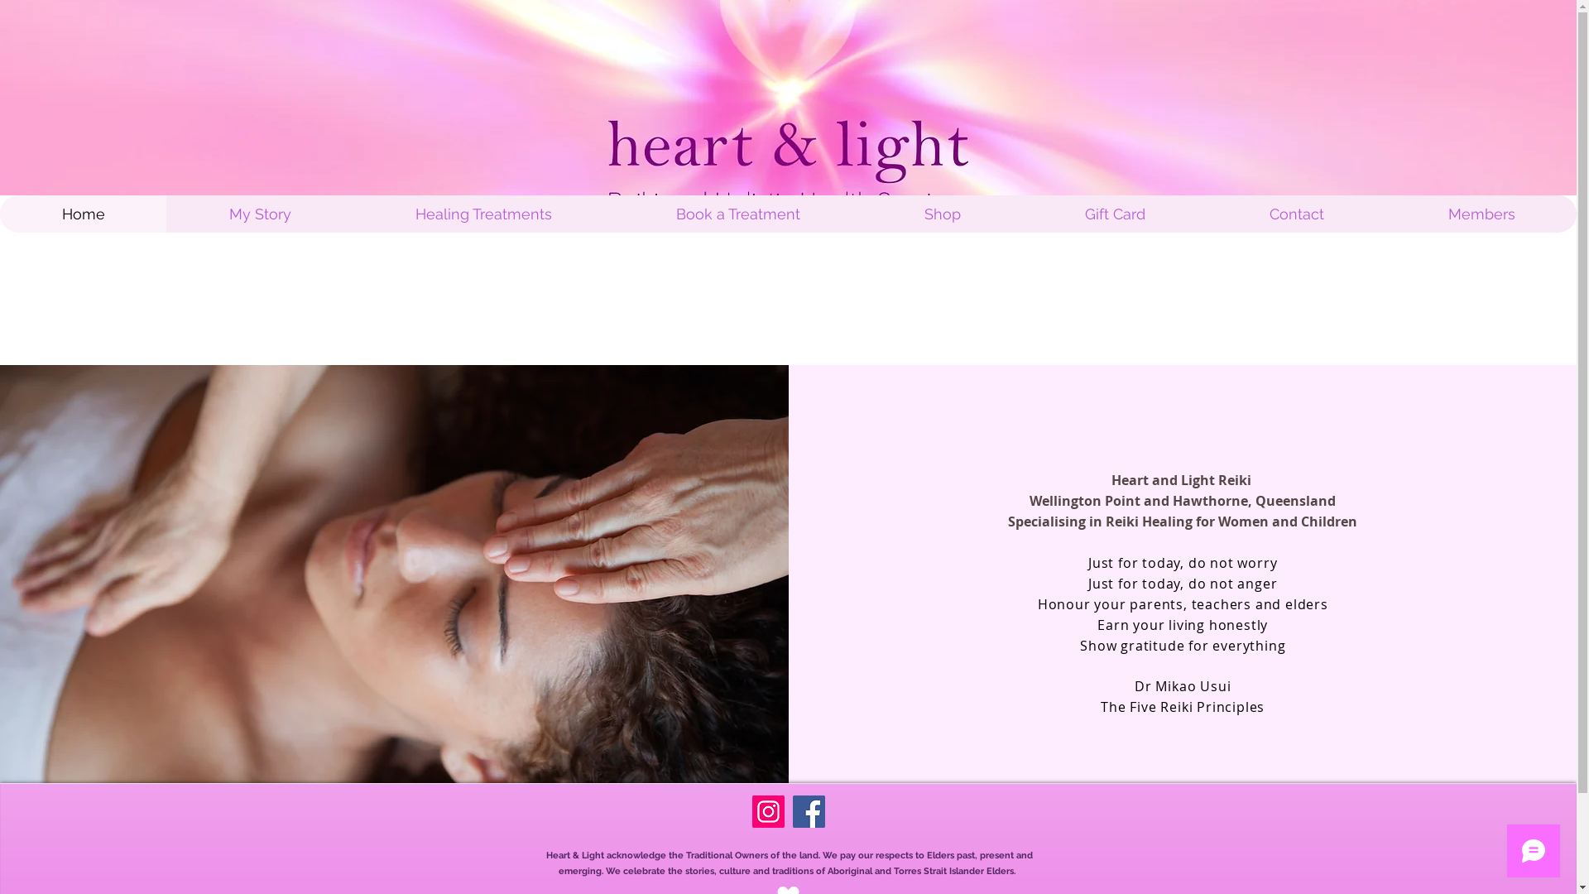 This screenshot has height=894, width=1589. I want to click on My Story, so click(260, 214).